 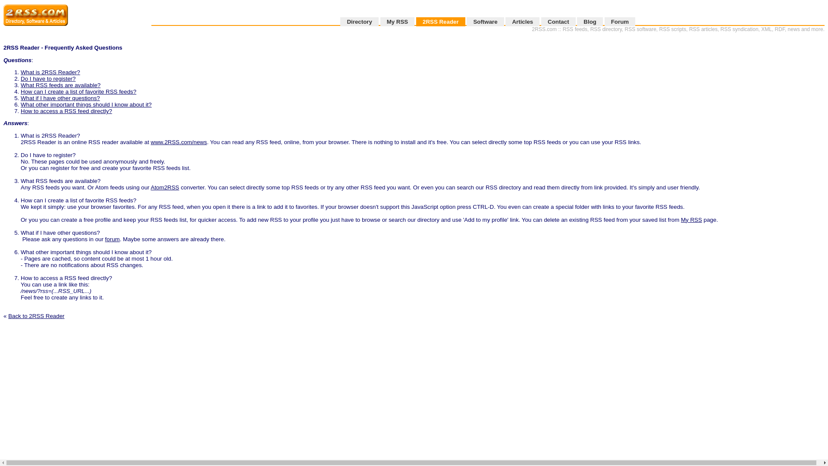 What do you see at coordinates (66, 111) in the screenshot?
I see `How to access a RSS feed directly?` at bounding box center [66, 111].